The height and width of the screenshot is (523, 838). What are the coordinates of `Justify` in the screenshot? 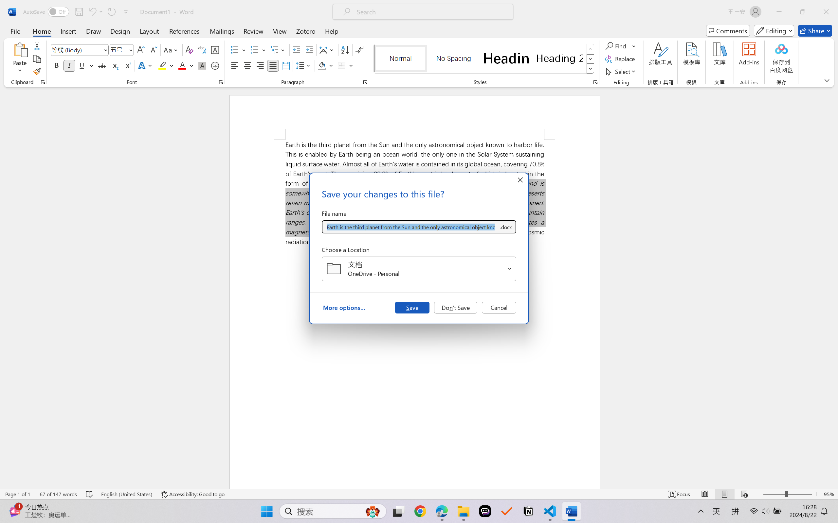 It's located at (273, 65).